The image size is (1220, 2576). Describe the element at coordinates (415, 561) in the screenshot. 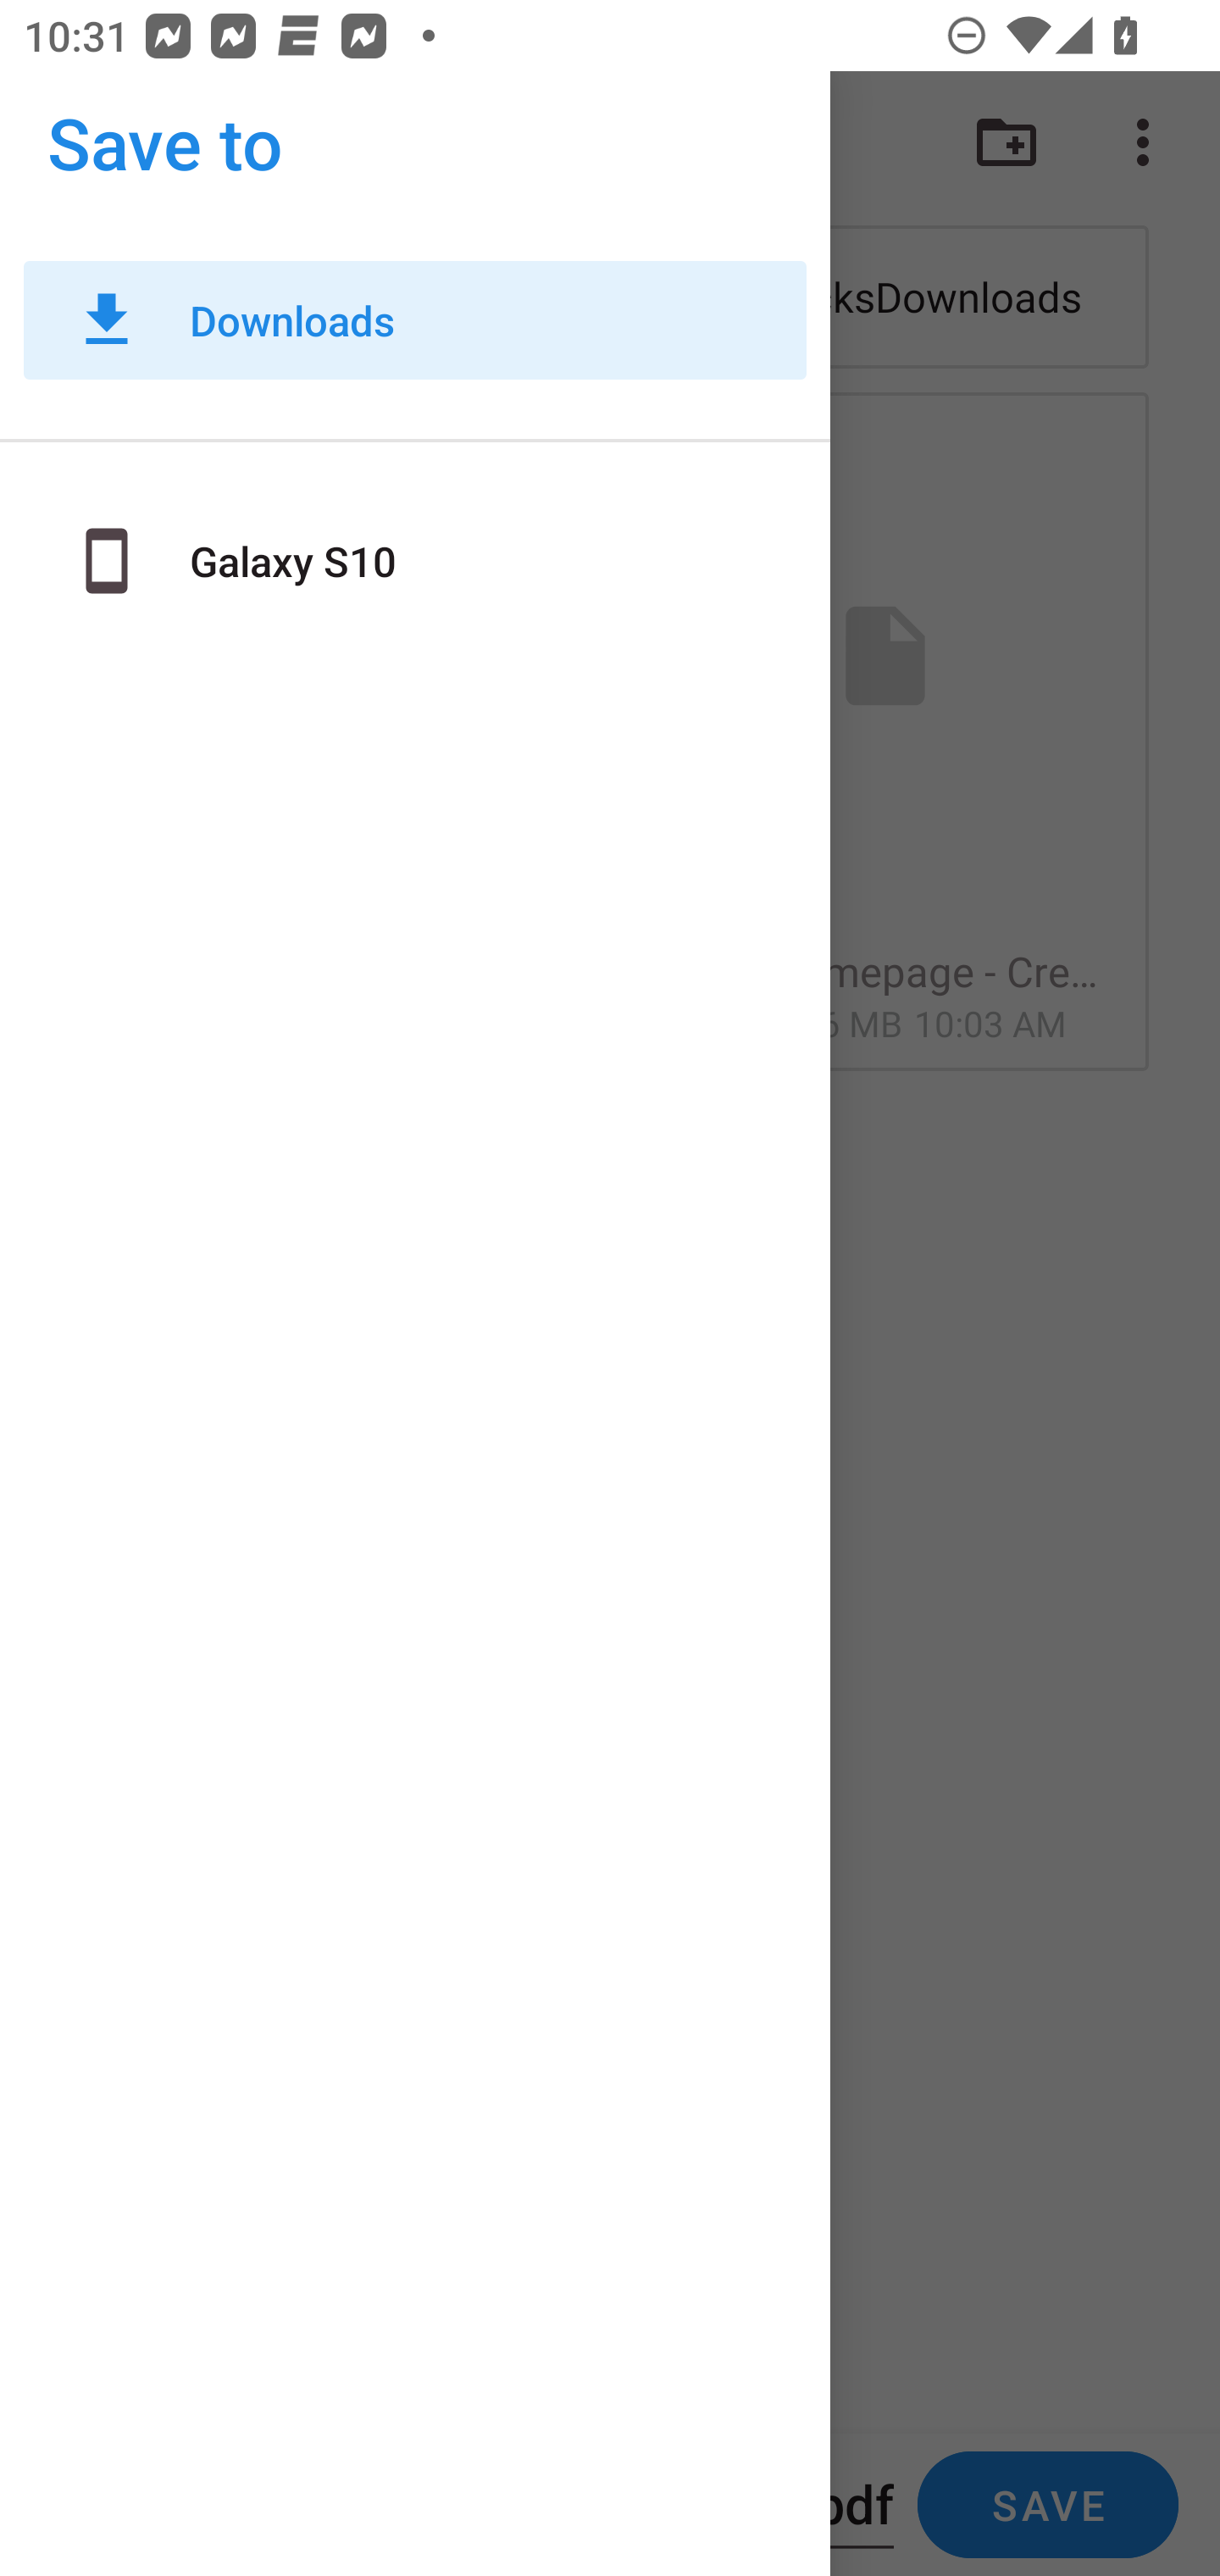

I see `Galaxy S10` at that location.